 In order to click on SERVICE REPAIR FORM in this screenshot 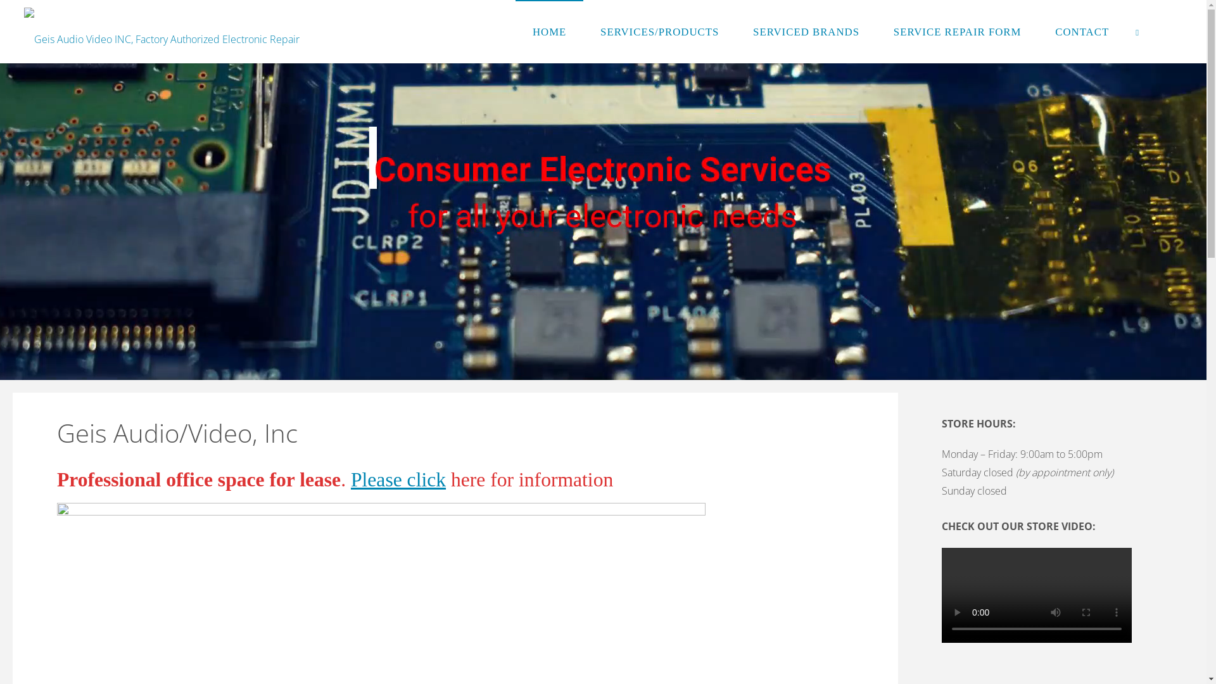, I will do `click(958, 32)`.